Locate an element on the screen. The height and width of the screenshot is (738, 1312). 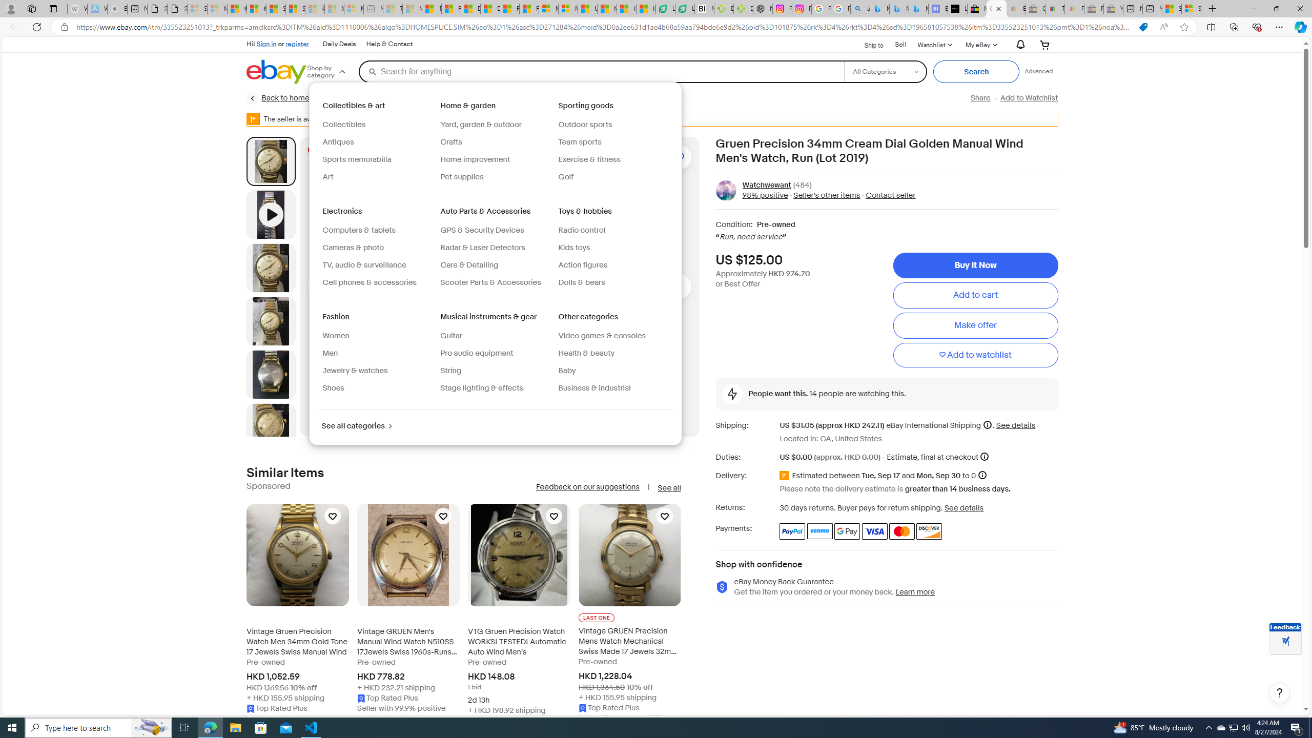
Health & beauty is located at coordinates (586, 354).